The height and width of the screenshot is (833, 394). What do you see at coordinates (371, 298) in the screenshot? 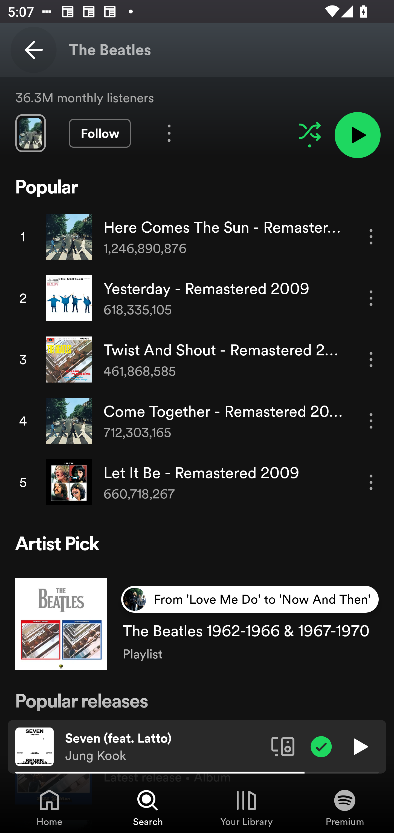
I see `More options for song Yesterday - Remastered 2009` at bounding box center [371, 298].